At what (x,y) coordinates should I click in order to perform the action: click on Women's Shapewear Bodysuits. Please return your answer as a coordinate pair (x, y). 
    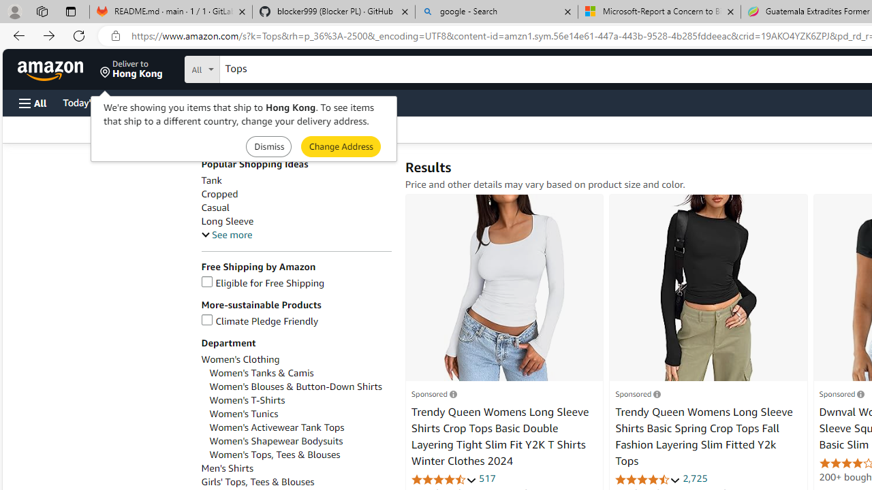
    Looking at the image, I should click on (277, 441).